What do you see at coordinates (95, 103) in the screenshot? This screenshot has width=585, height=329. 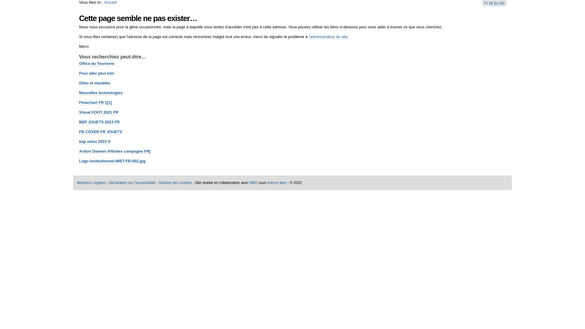 I see `Flowchart FR 1[1]` at bounding box center [95, 103].